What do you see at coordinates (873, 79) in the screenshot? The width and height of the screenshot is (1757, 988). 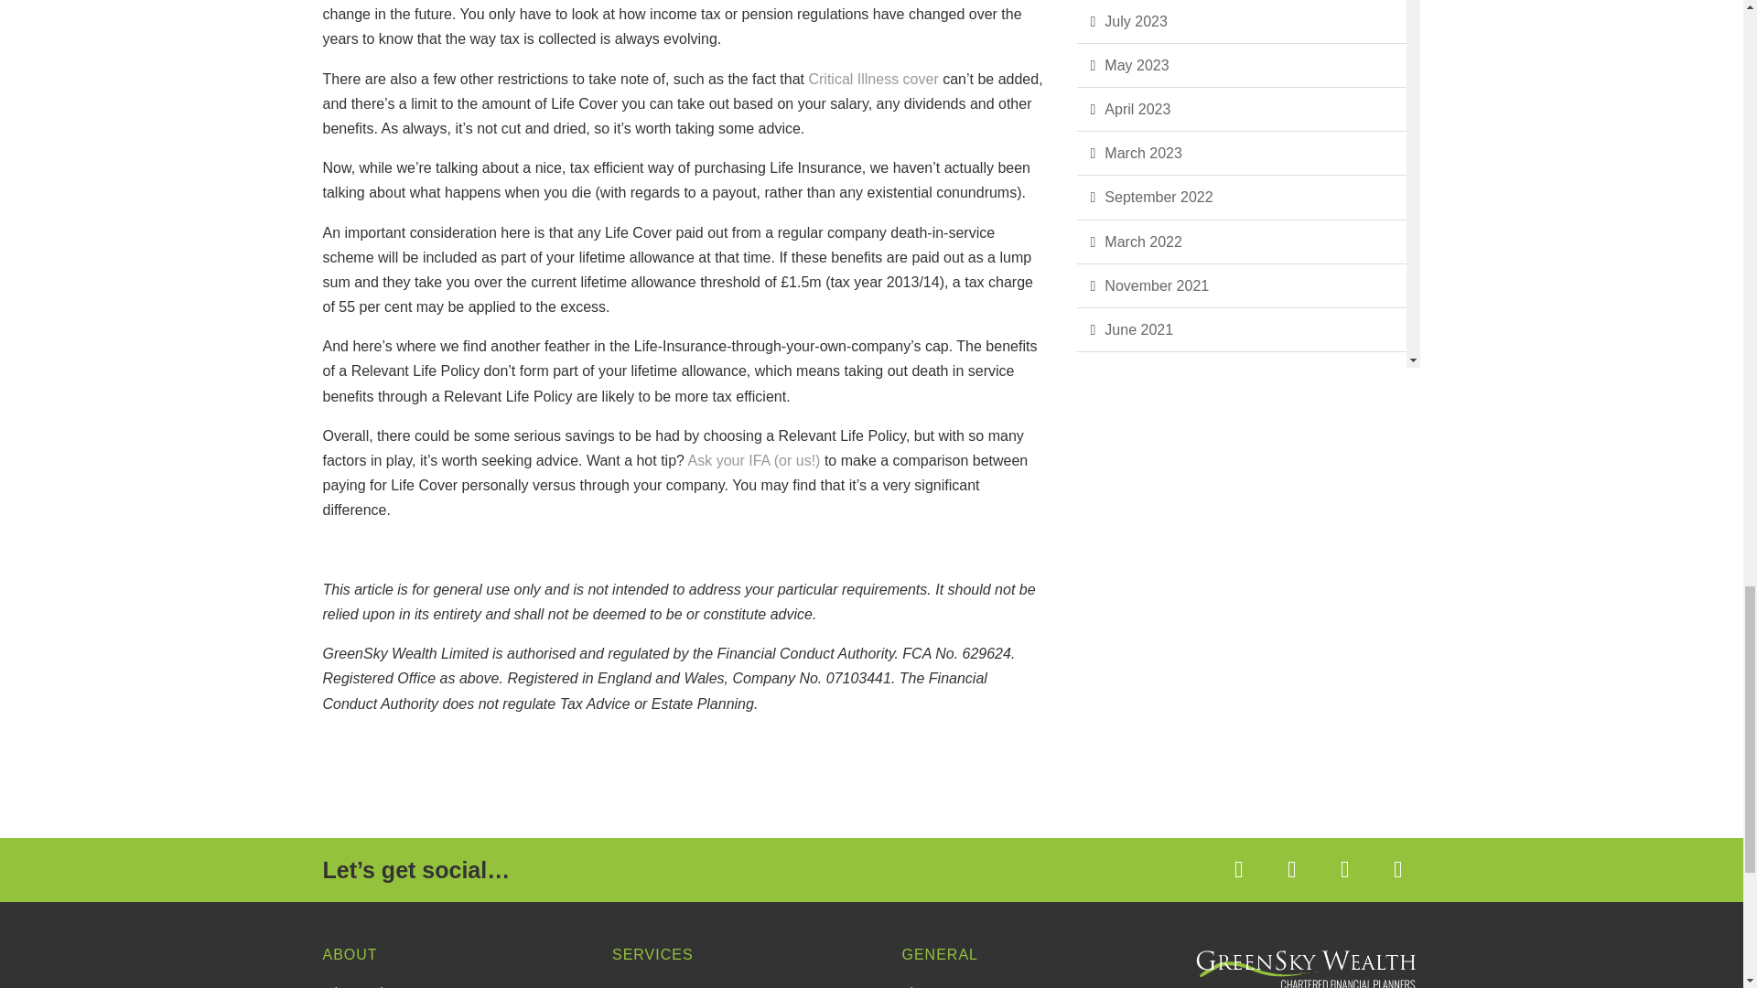 I see `Is Critical Illness Cover critical?` at bounding box center [873, 79].